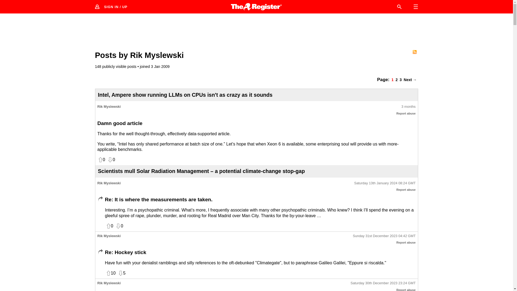 The height and width of the screenshot is (291, 517). Describe the element at coordinates (110, 273) in the screenshot. I see `Like this post? Vote for it!` at that location.